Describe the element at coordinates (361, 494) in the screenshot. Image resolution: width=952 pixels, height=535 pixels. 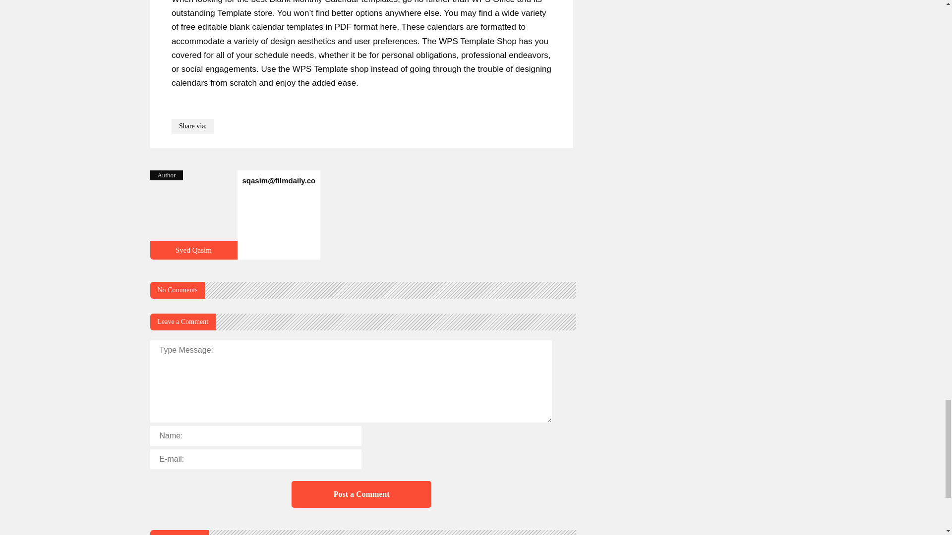
I see `Post a Comment` at that location.